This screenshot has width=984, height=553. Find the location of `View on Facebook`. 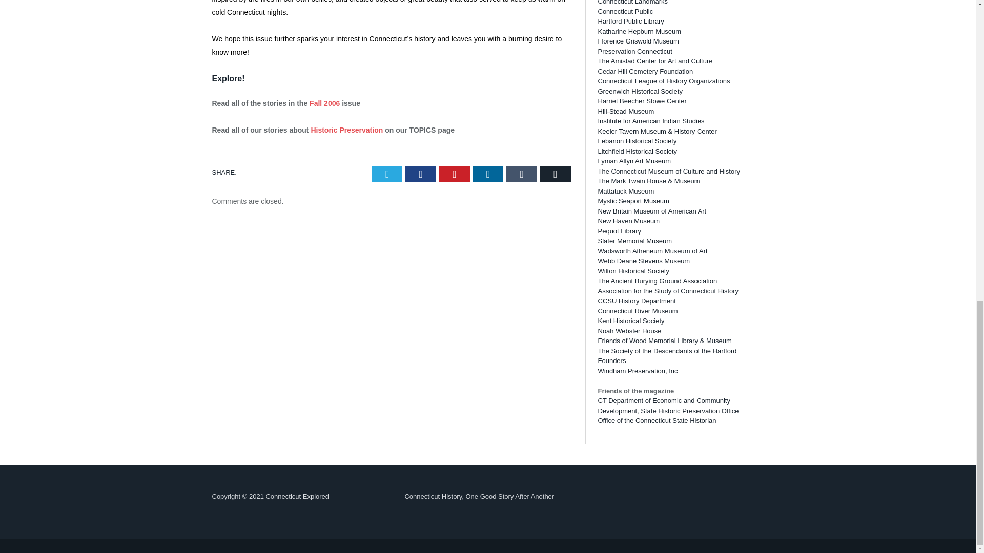

View on Facebook is located at coordinates (625, 80).